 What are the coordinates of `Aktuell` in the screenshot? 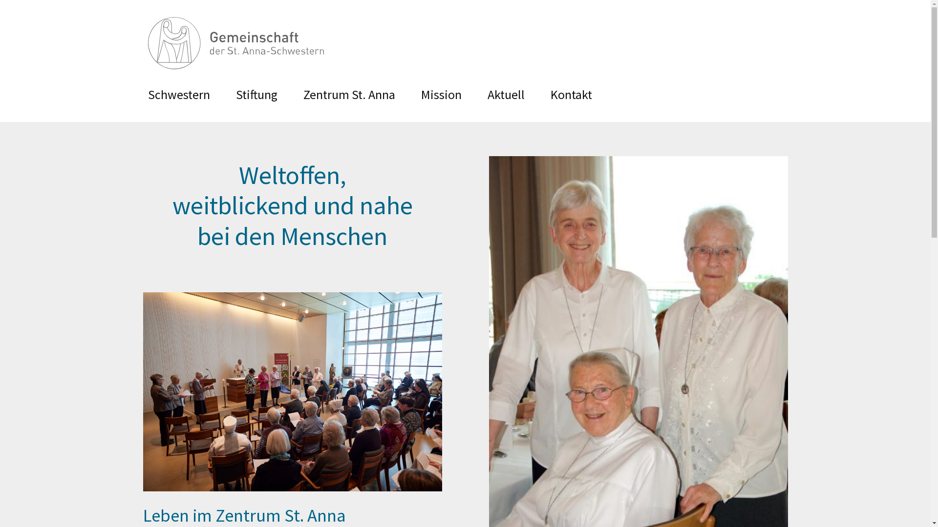 It's located at (506, 95).